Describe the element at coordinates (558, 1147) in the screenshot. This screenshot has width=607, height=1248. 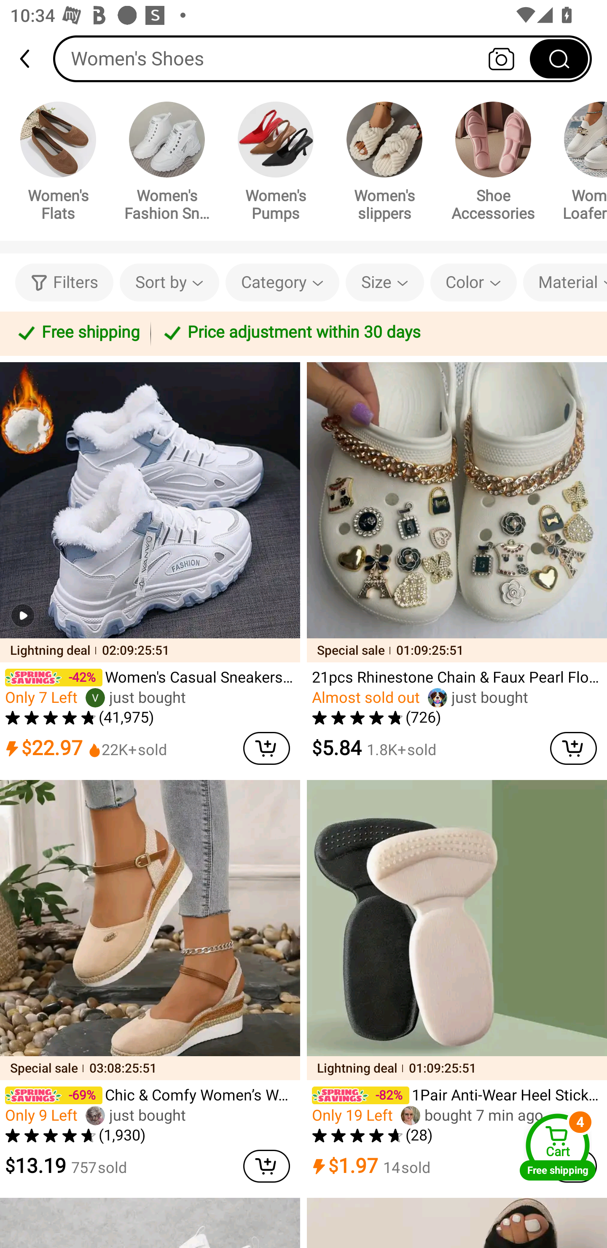
I see `Cart Free shipping Cart` at that location.